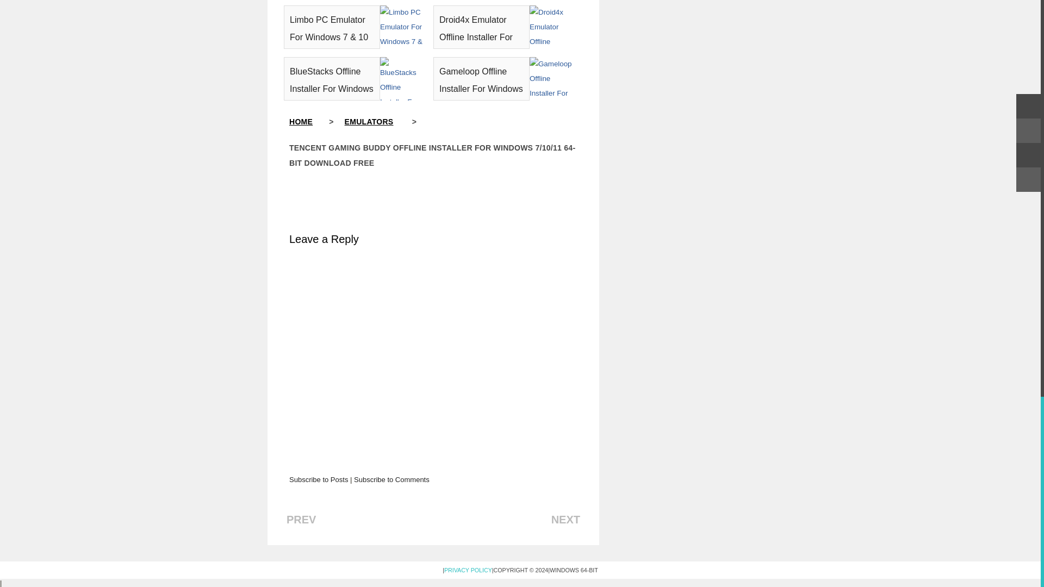 This screenshot has height=587, width=1044. Describe the element at coordinates (391, 479) in the screenshot. I see `Subscribe to Comments` at that location.